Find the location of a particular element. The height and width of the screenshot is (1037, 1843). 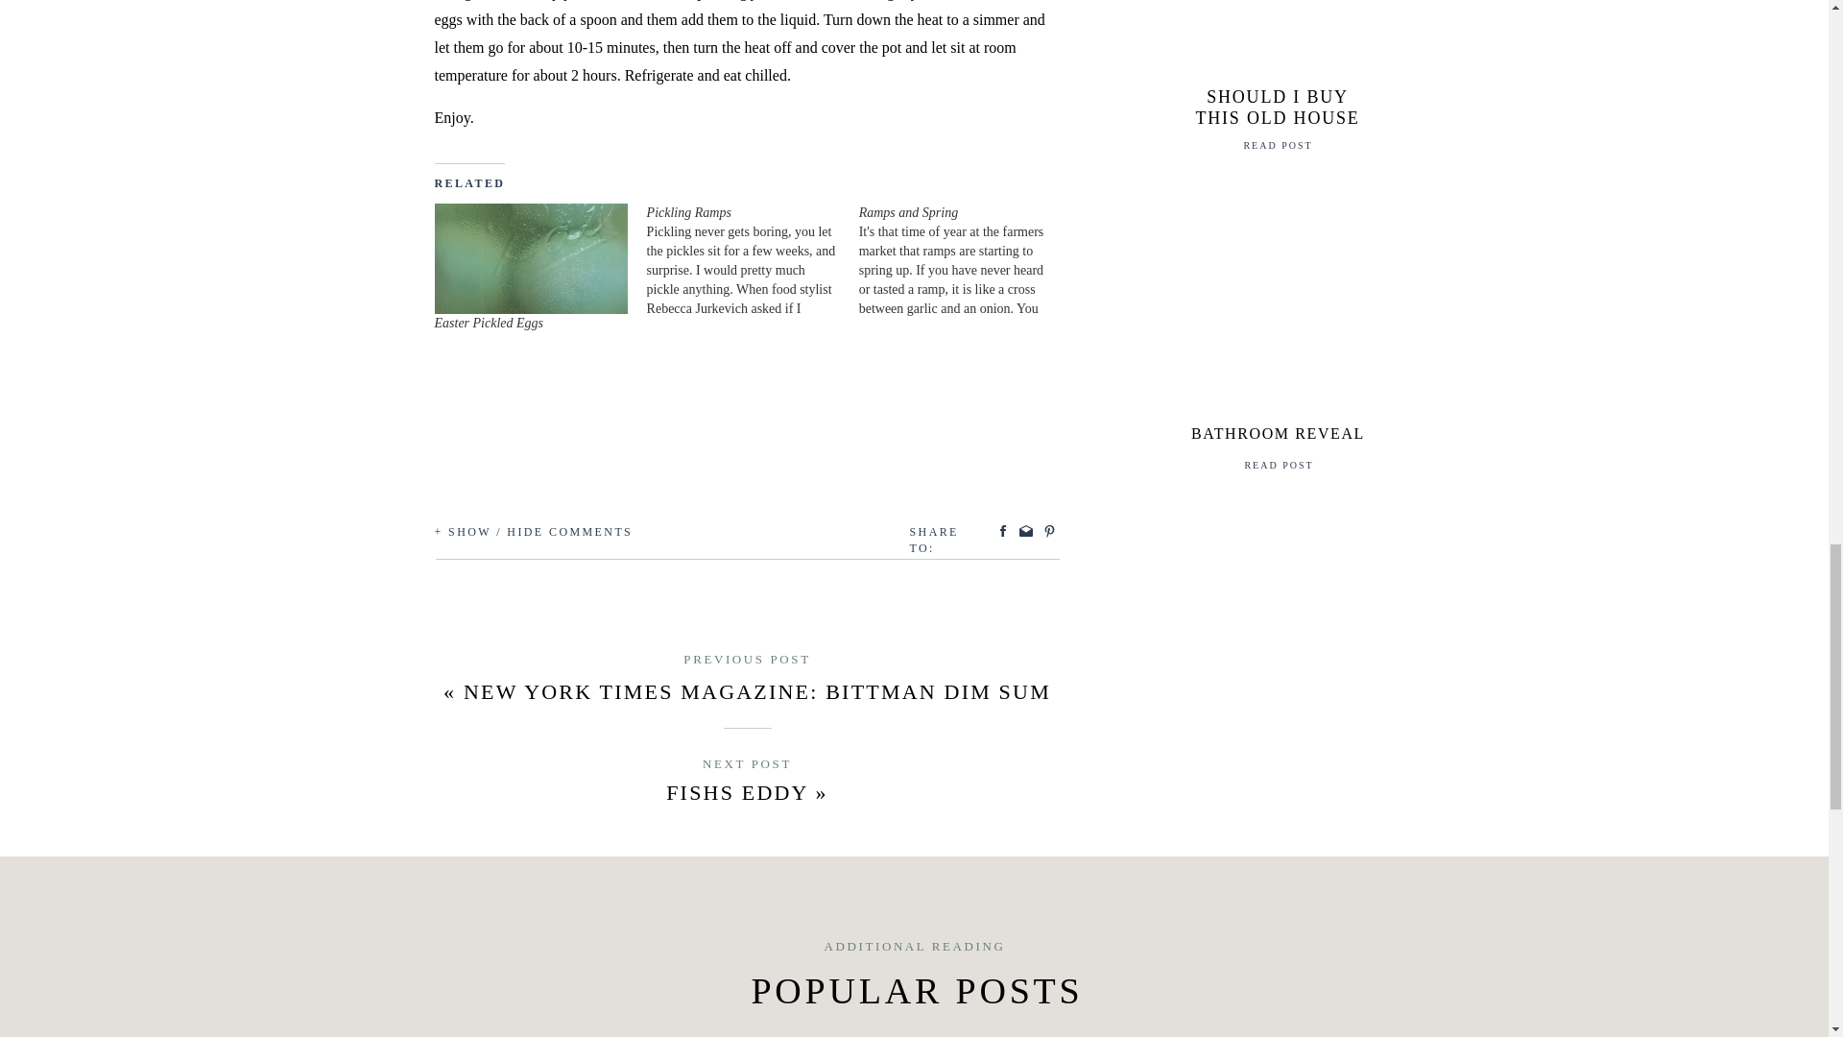

Pickling Ramps is located at coordinates (689, 211).